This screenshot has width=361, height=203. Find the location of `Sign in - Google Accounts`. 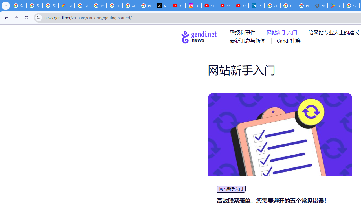

Sign in - Google Accounts is located at coordinates (272, 6).